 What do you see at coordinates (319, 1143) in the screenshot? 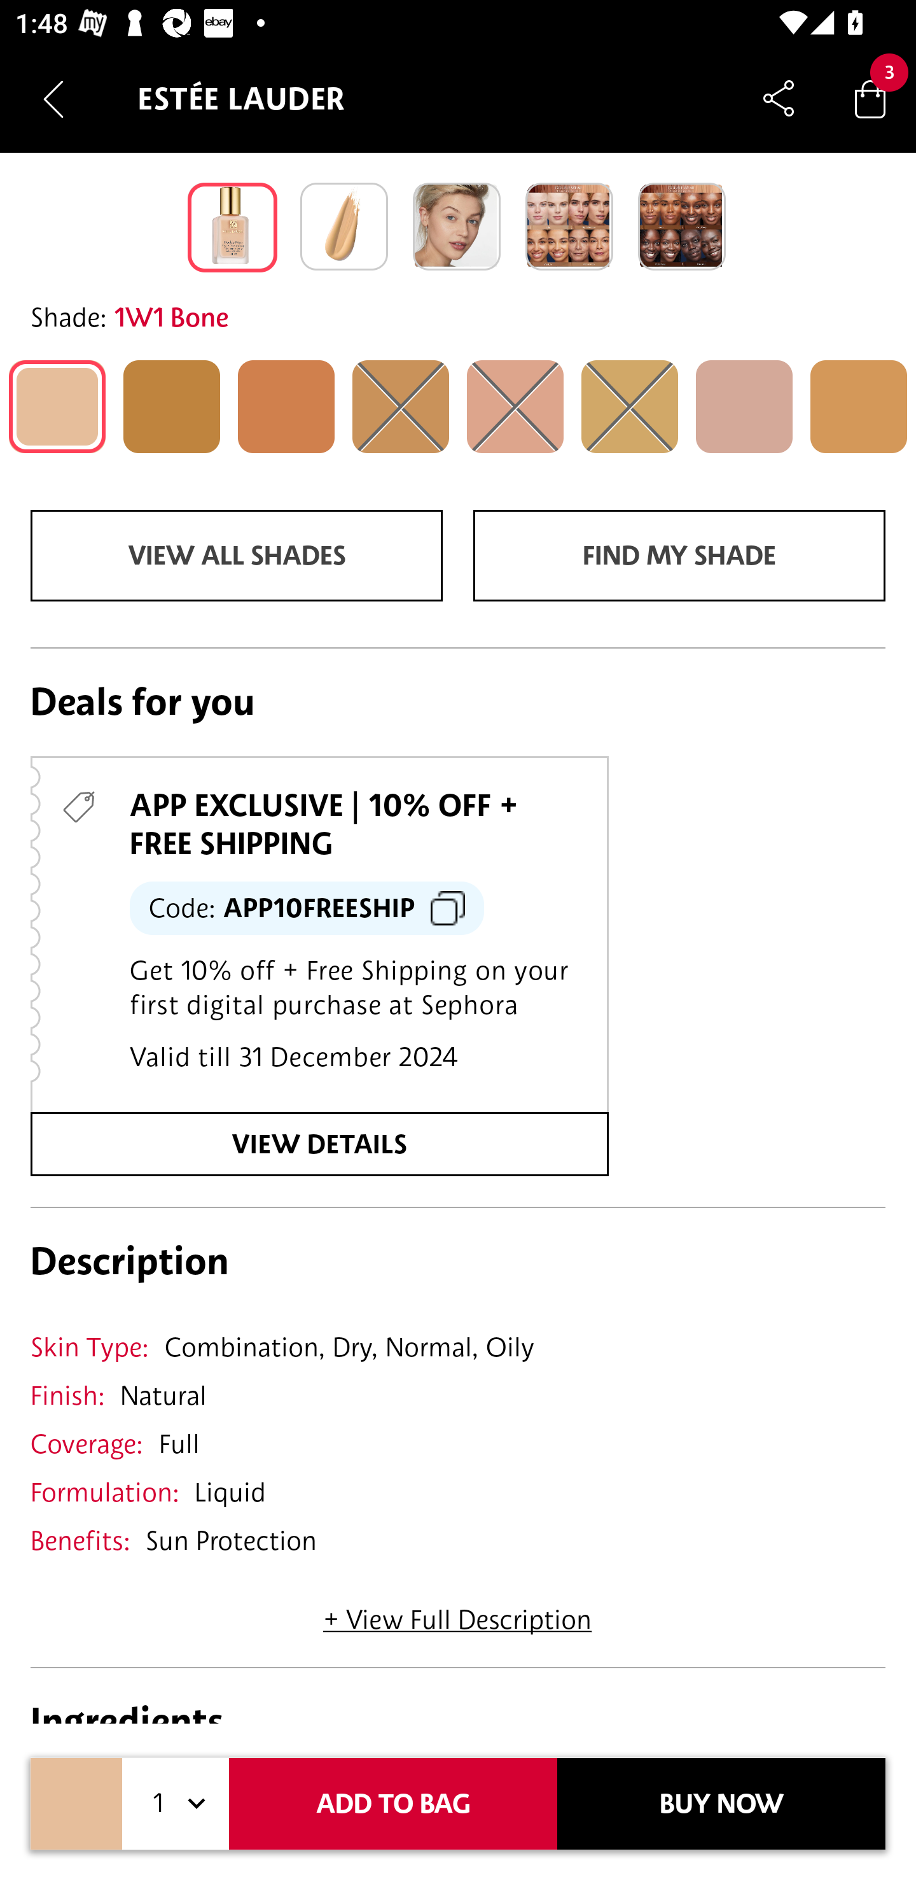
I see `VIEW DETAILS` at bounding box center [319, 1143].